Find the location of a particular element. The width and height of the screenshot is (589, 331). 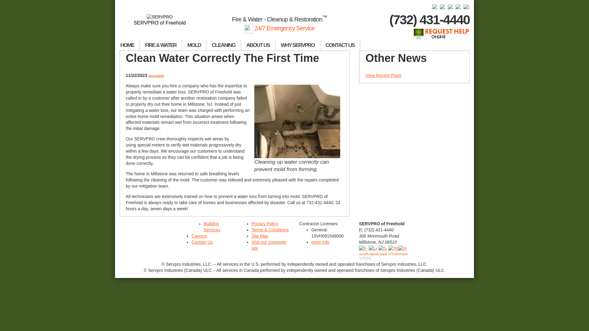

HOME is located at coordinates (127, 45).